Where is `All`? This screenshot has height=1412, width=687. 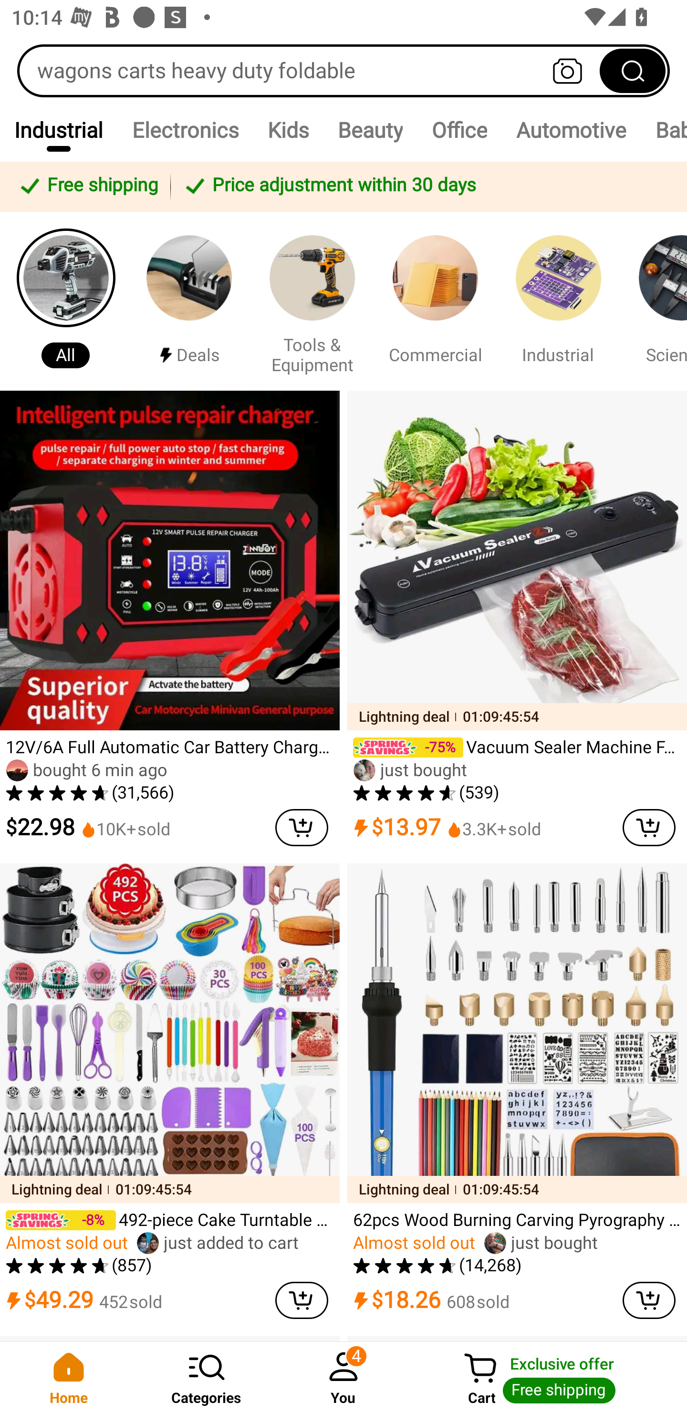
All is located at coordinates (66, 301).